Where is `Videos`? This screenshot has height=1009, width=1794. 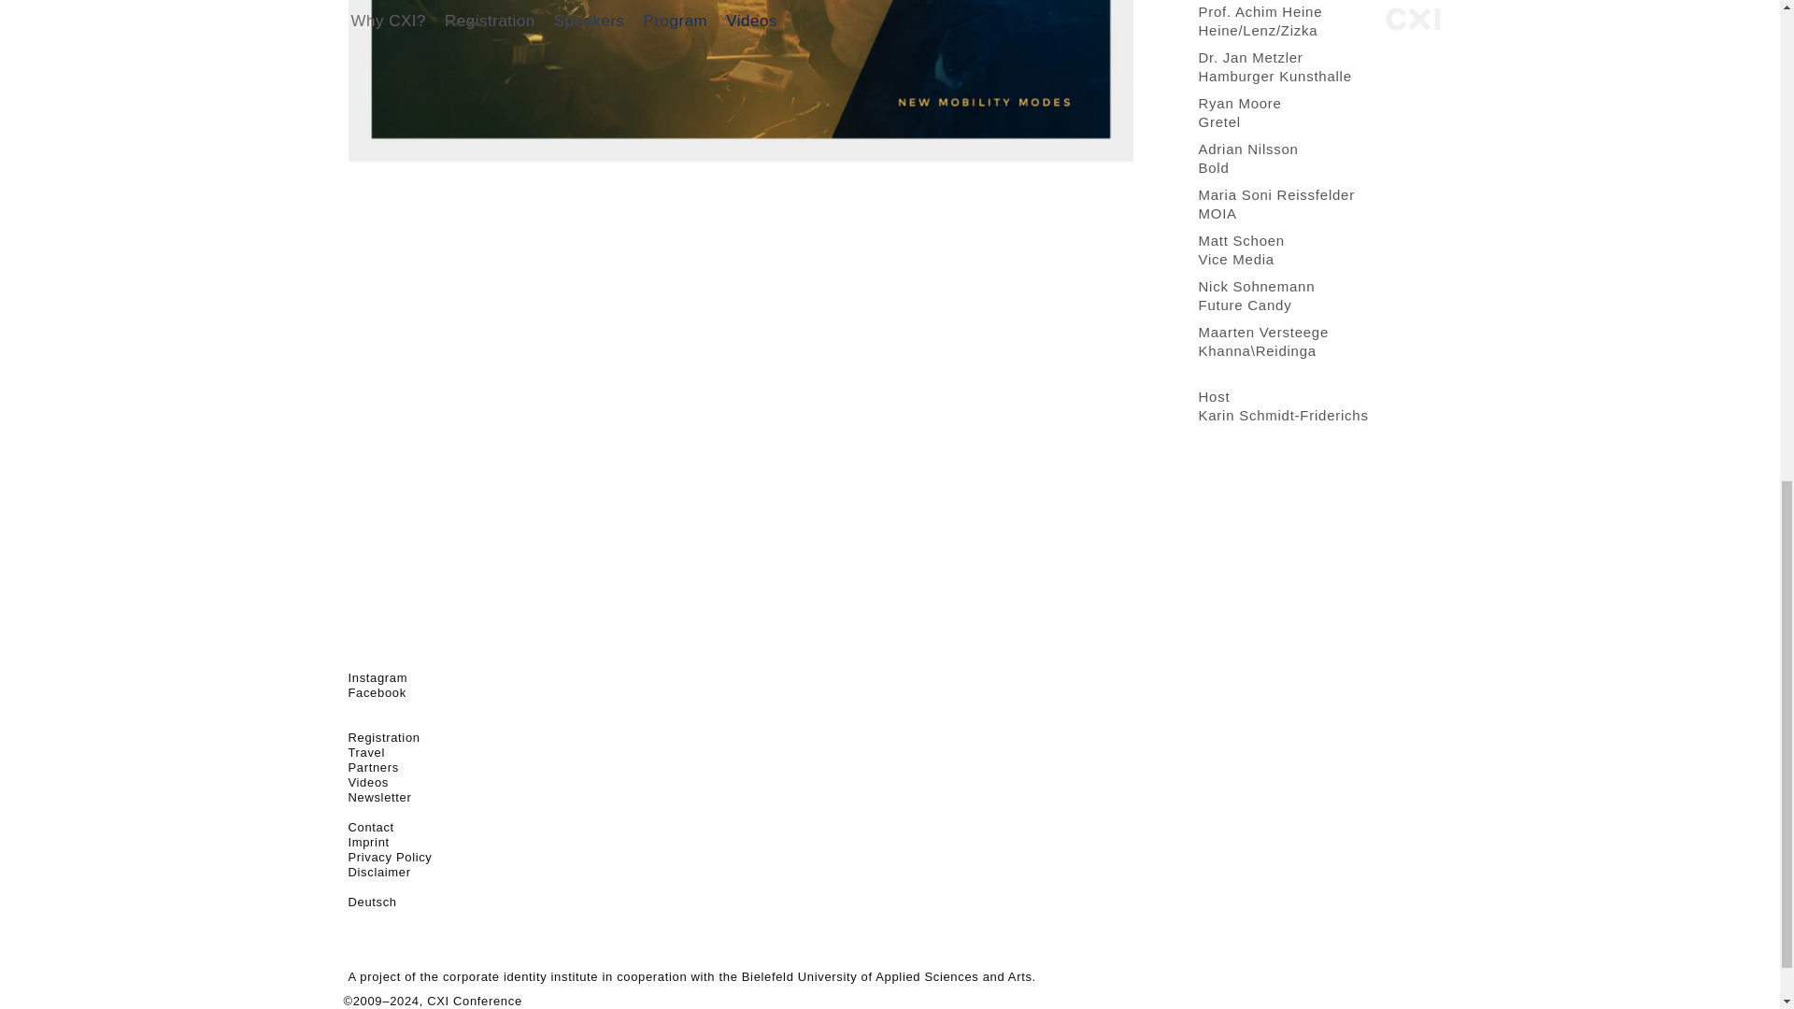 Videos is located at coordinates (383, 737).